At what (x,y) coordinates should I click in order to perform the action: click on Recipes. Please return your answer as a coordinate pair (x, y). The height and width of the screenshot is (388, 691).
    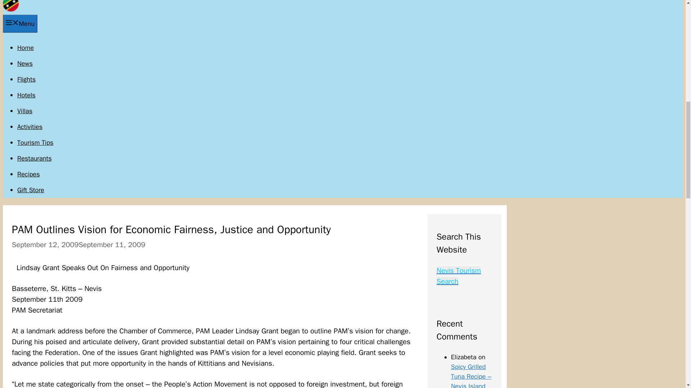
    Looking at the image, I should click on (29, 174).